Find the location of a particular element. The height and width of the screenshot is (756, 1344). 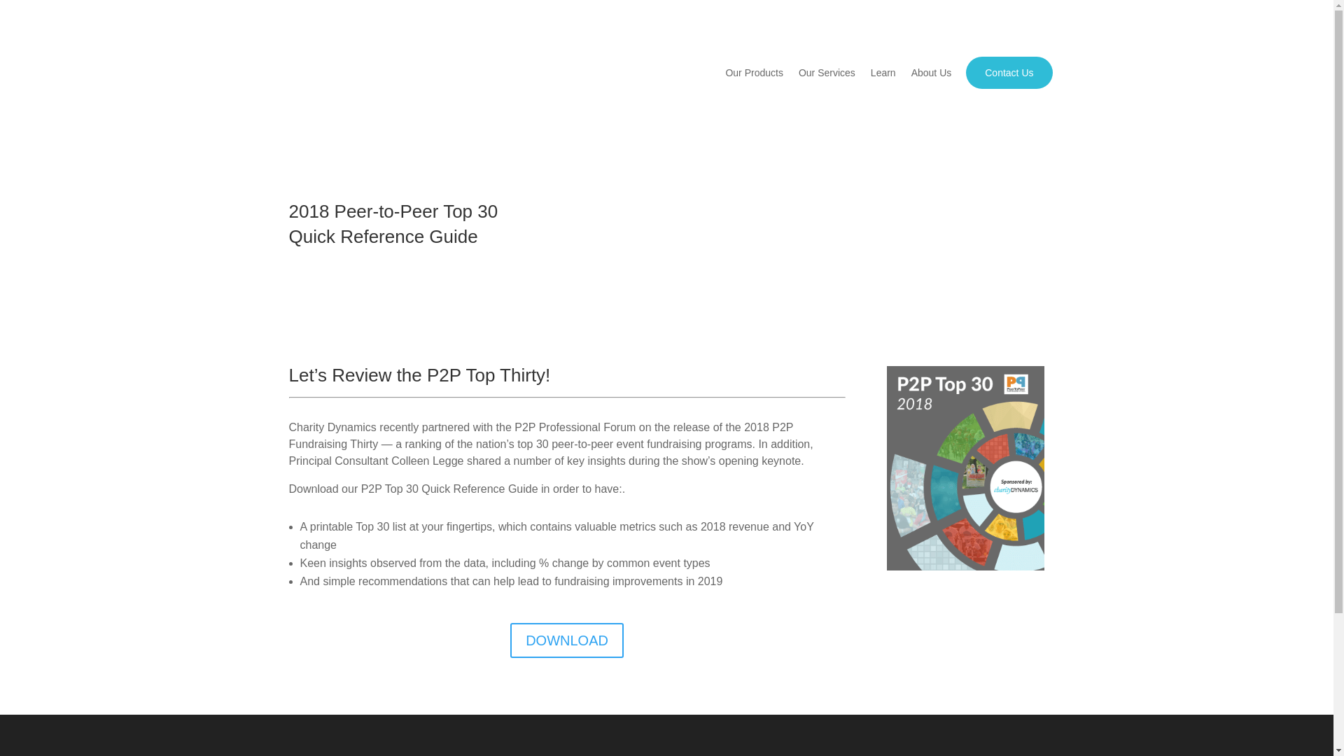

Contact Us is located at coordinates (1008, 73).